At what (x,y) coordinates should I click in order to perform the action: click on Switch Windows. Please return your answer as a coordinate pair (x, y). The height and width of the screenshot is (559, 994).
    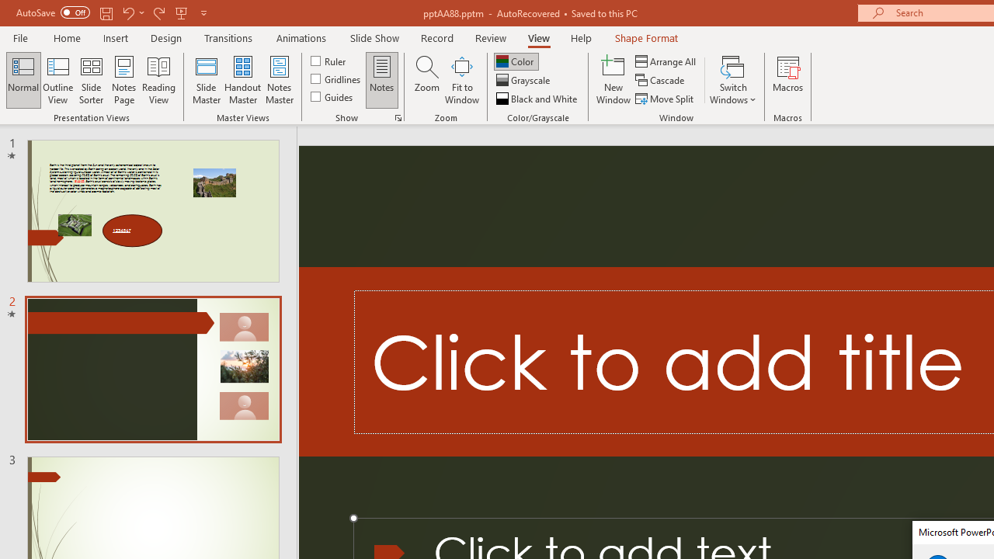
    Looking at the image, I should click on (733, 79).